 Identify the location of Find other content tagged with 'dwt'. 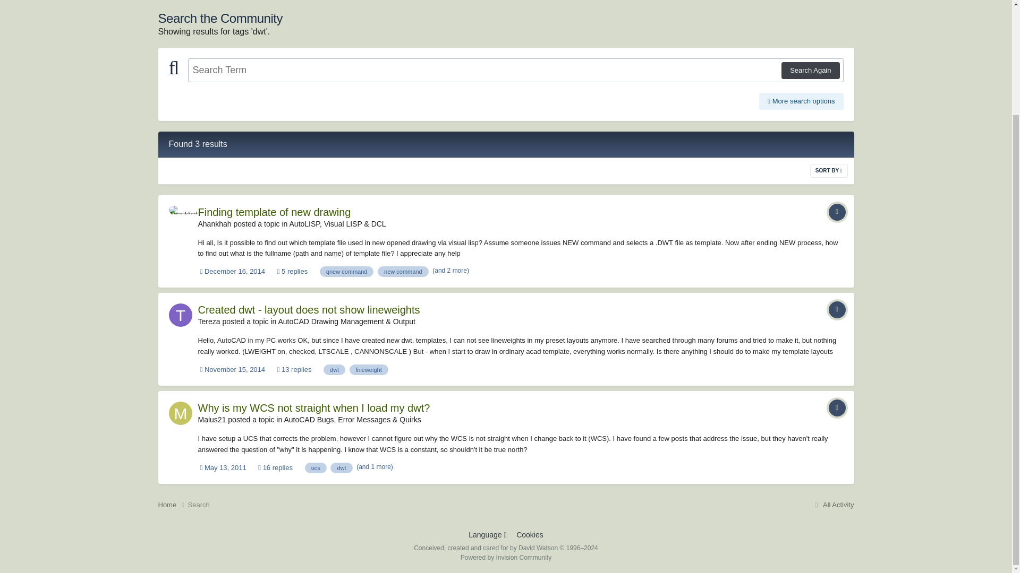
(334, 369).